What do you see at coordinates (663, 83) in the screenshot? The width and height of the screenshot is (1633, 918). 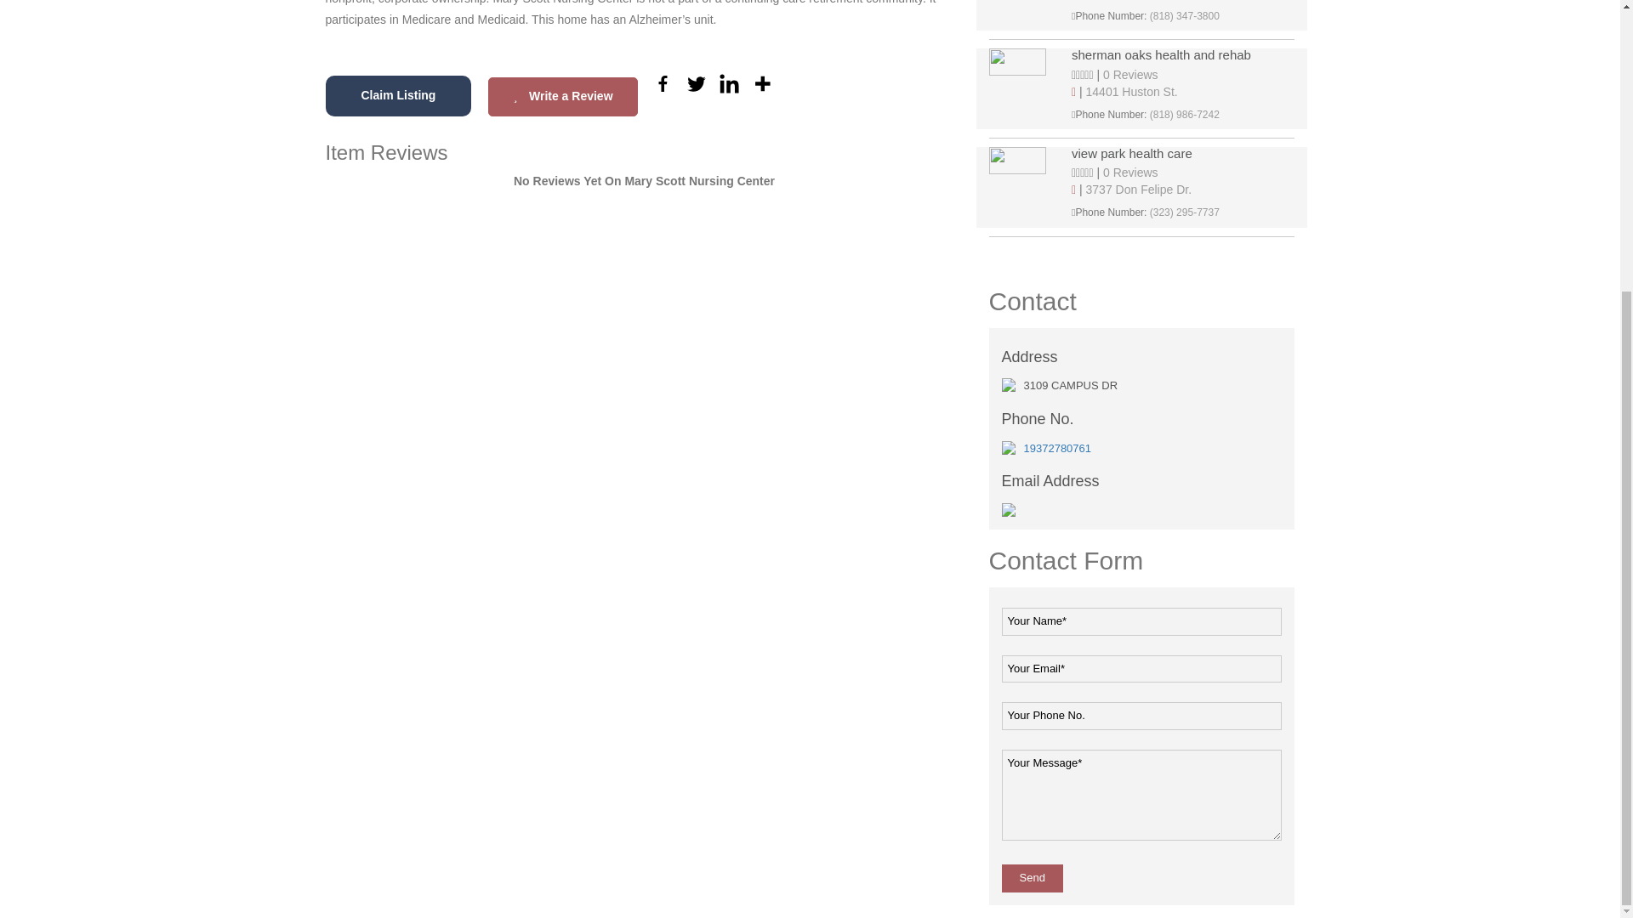 I see `Facebook` at bounding box center [663, 83].